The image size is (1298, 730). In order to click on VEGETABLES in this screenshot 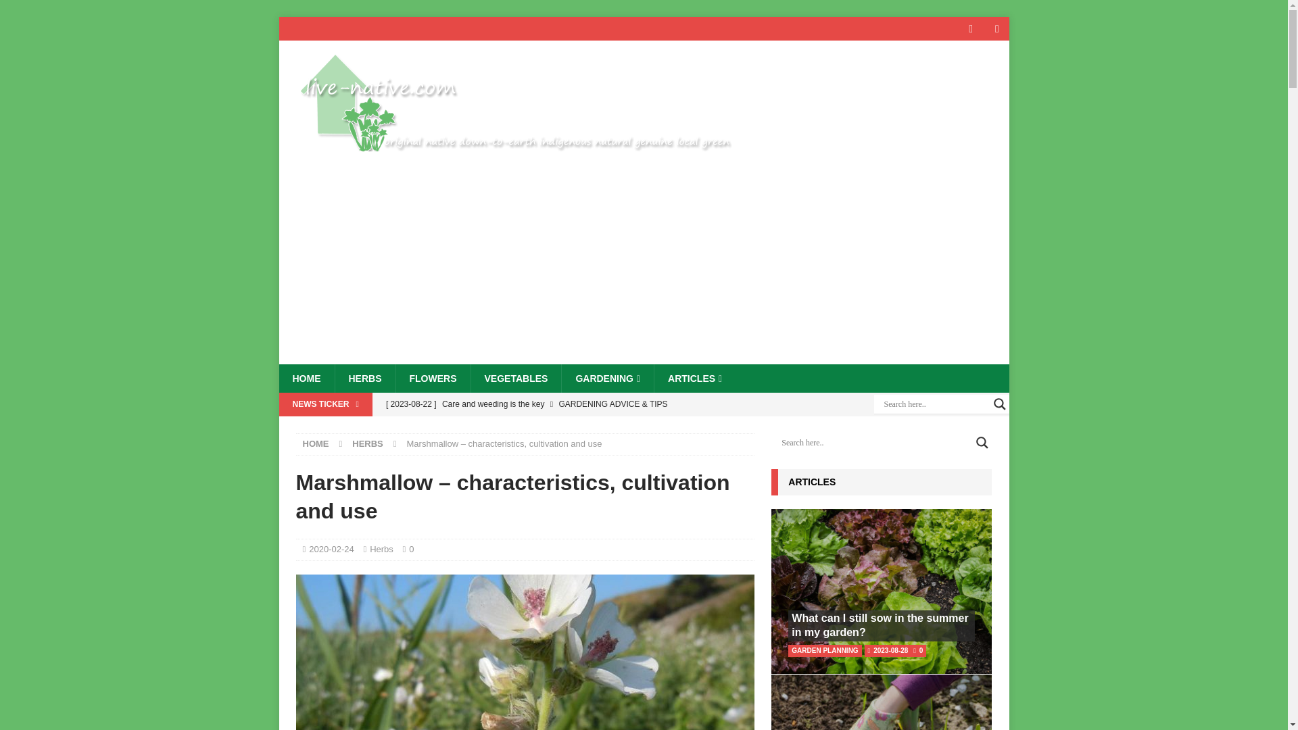, I will do `click(516, 379)`.